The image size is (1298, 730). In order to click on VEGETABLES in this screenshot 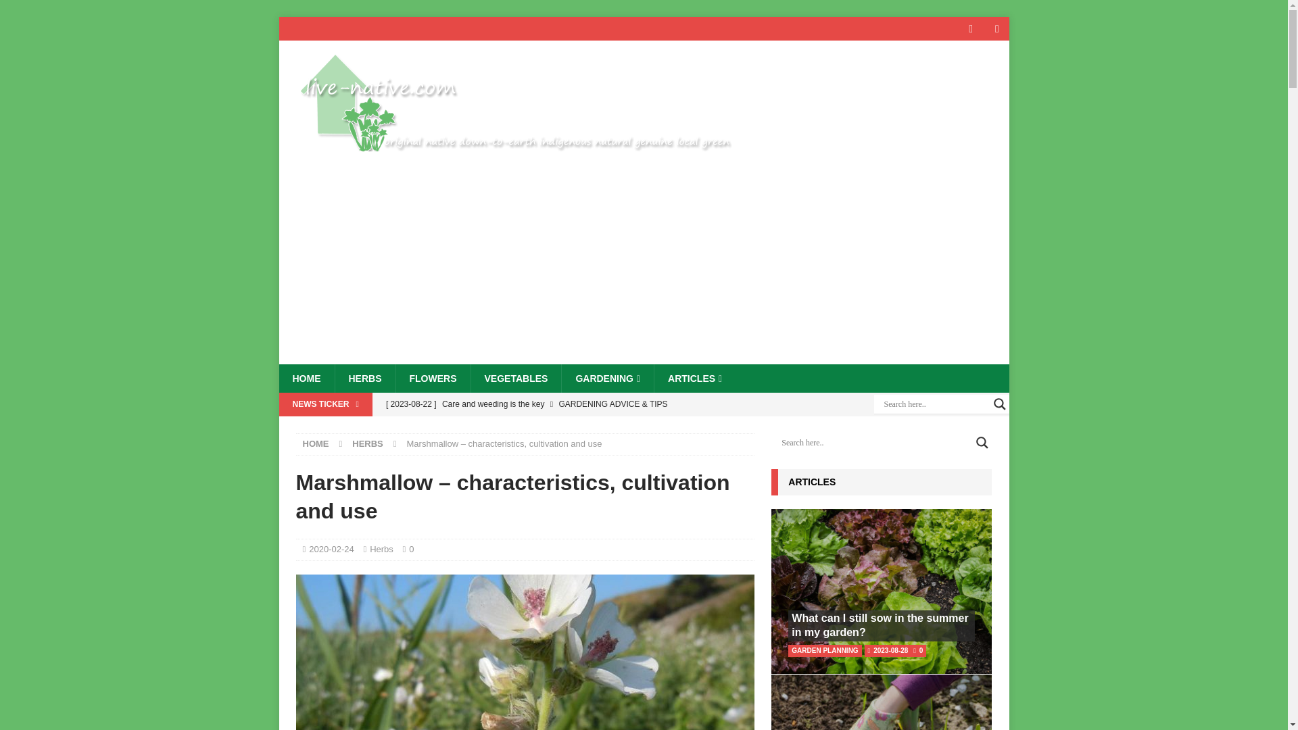, I will do `click(516, 379)`.